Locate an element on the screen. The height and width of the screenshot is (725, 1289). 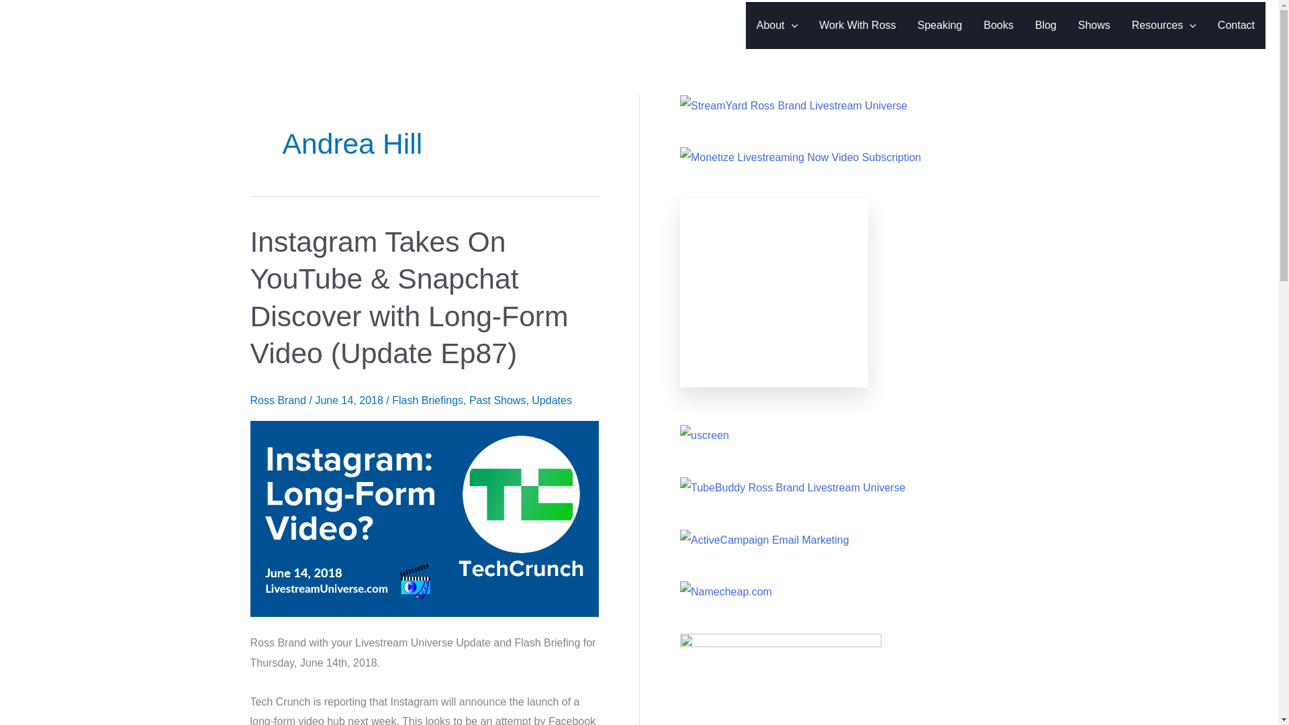
Work With Ross is located at coordinates (857, 26).